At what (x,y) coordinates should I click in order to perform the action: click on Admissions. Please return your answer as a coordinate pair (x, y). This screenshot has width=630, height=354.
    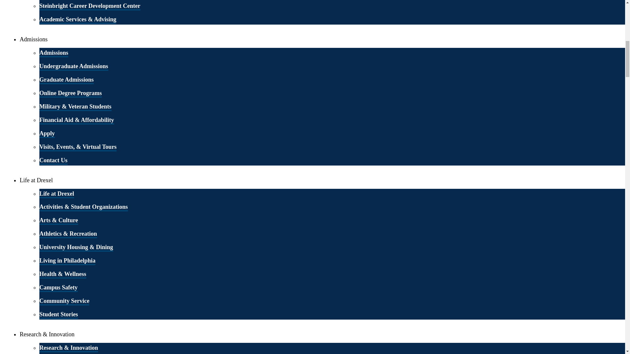
    Looking at the image, I should click on (53, 53).